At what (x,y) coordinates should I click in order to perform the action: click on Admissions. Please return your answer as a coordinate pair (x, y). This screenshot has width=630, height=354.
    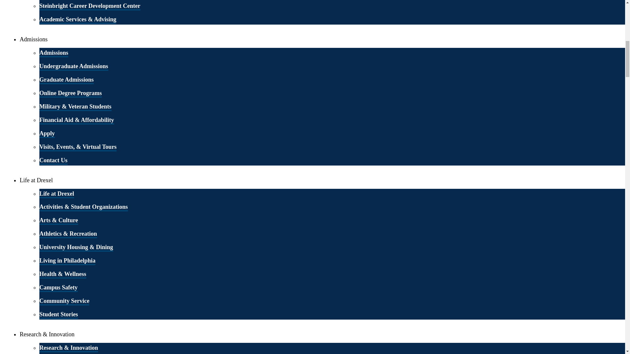
    Looking at the image, I should click on (53, 53).